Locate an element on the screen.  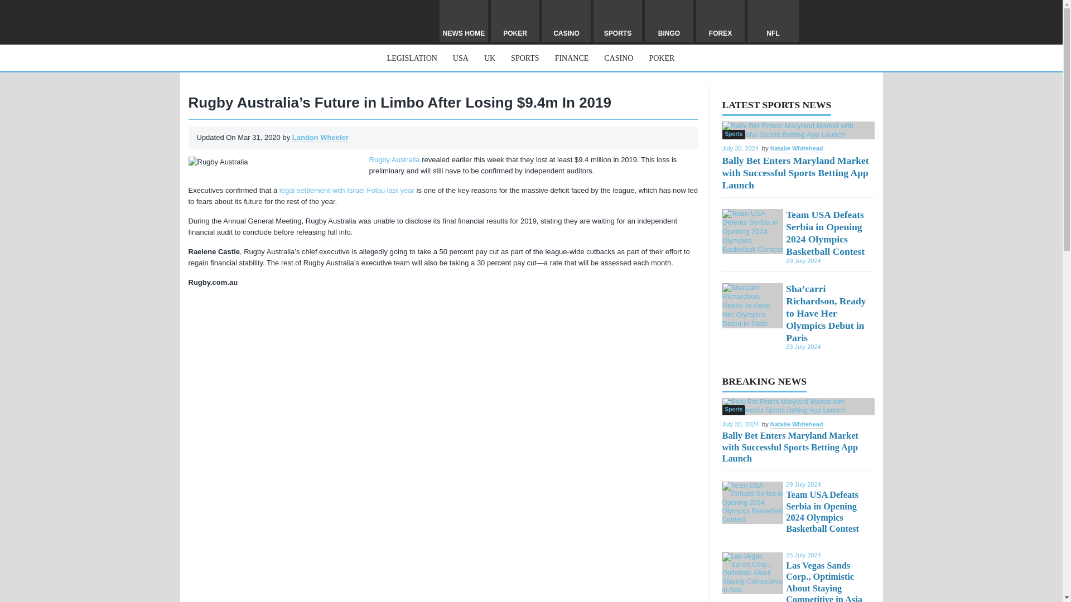
legal settlement with Israel Folau last year is located at coordinates (347, 190).